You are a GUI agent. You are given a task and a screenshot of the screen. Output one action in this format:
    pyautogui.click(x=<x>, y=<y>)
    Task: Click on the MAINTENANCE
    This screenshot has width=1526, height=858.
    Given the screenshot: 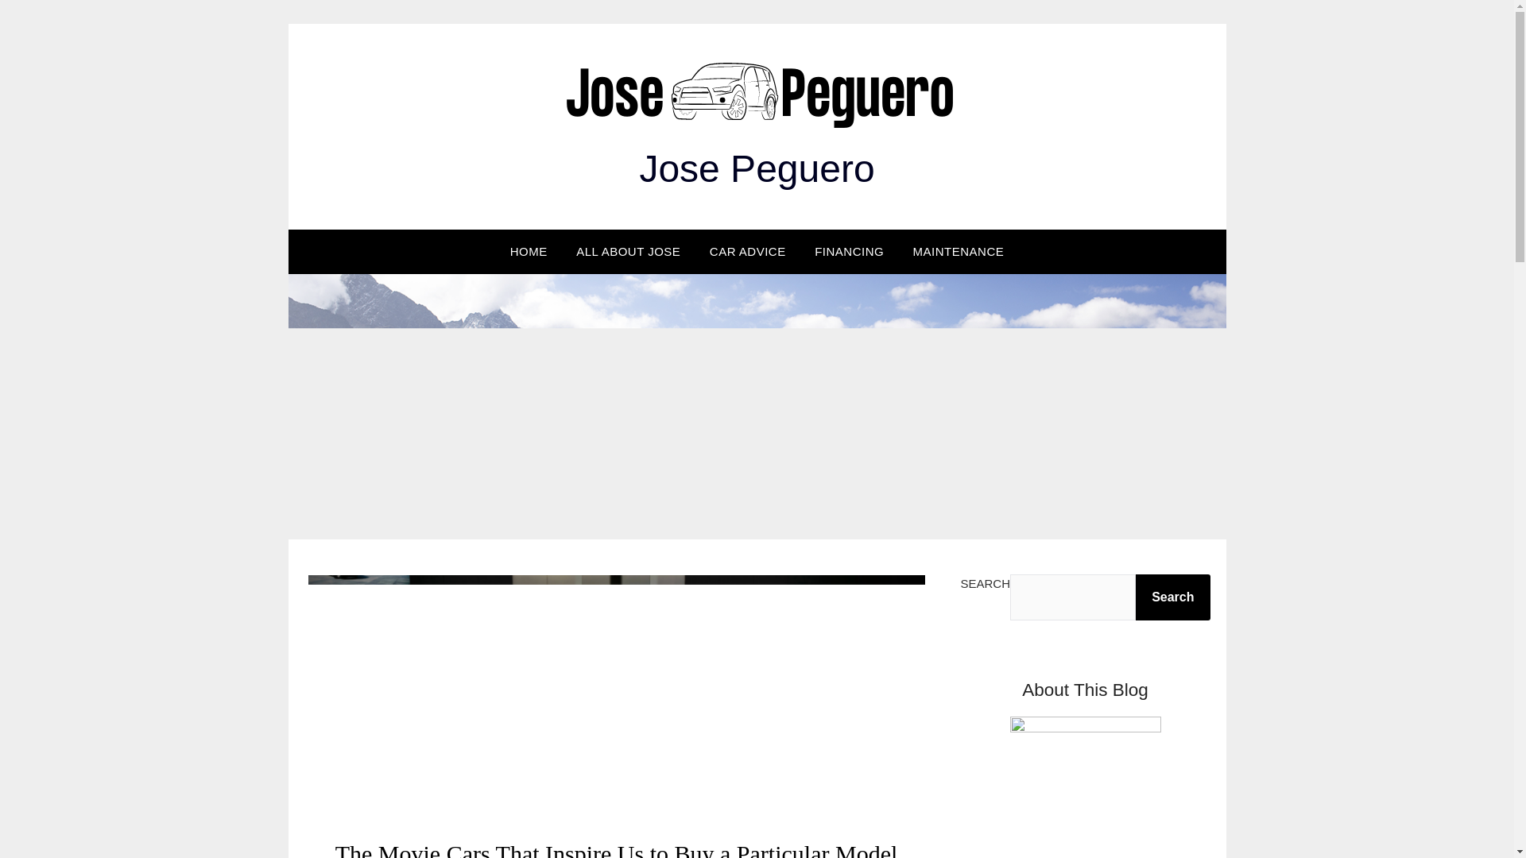 What is the action you would take?
    pyautogui.click(x=959, y=252)
    